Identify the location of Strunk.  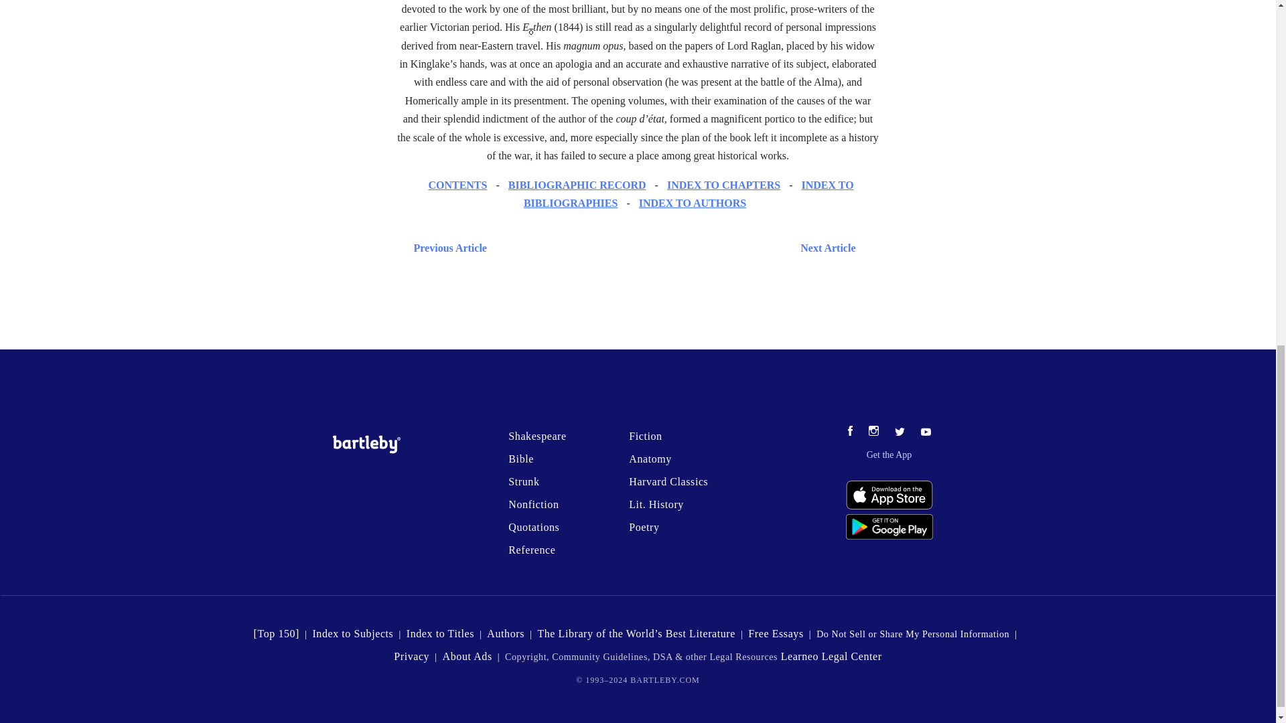
(523, 481).